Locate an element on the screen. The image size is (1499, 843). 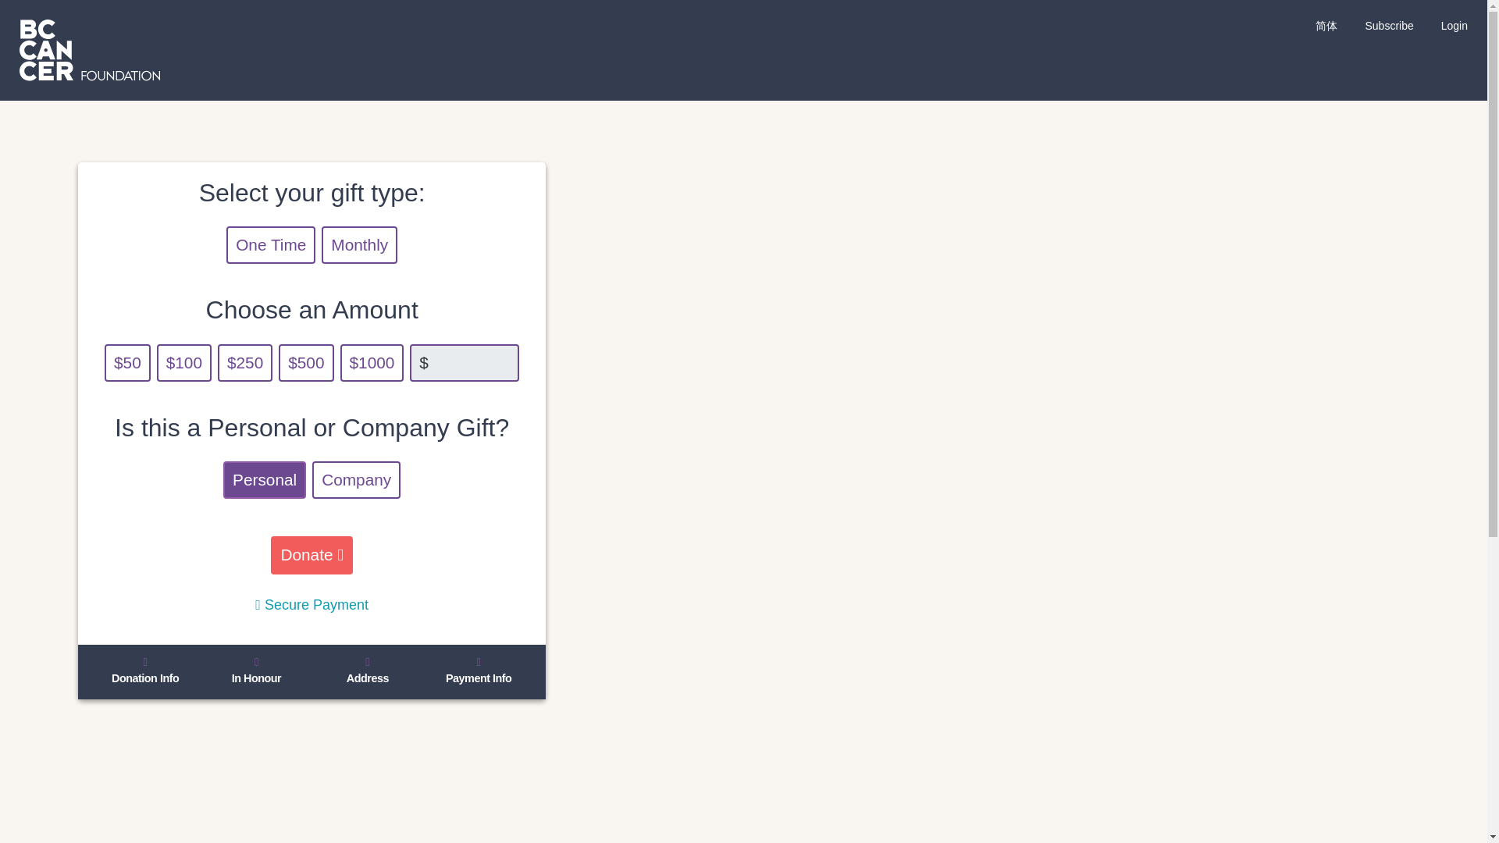
Subscribe is located at coordinates (1388, 25).